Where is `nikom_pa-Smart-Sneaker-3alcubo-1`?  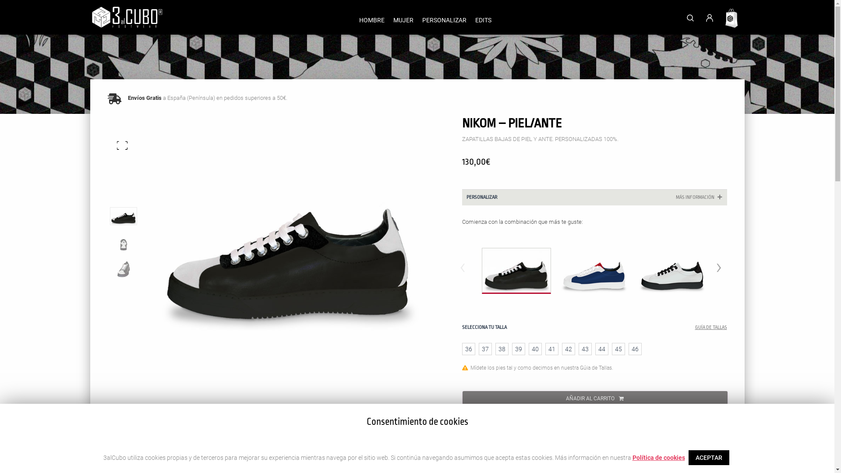
nikom_pa-Smart-Sneaker-3alcubo-1 is located at coordinates (288, 244).